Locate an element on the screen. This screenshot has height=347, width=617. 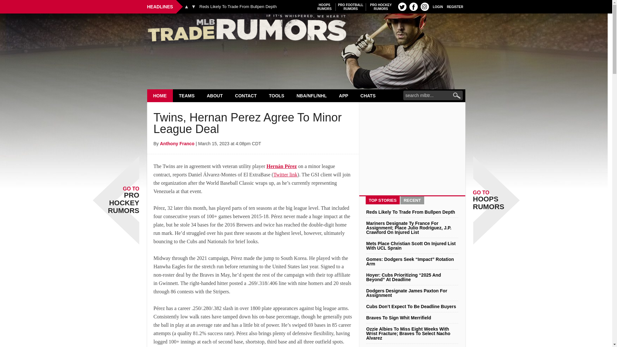
Previous is located at coordinates (306, 30).